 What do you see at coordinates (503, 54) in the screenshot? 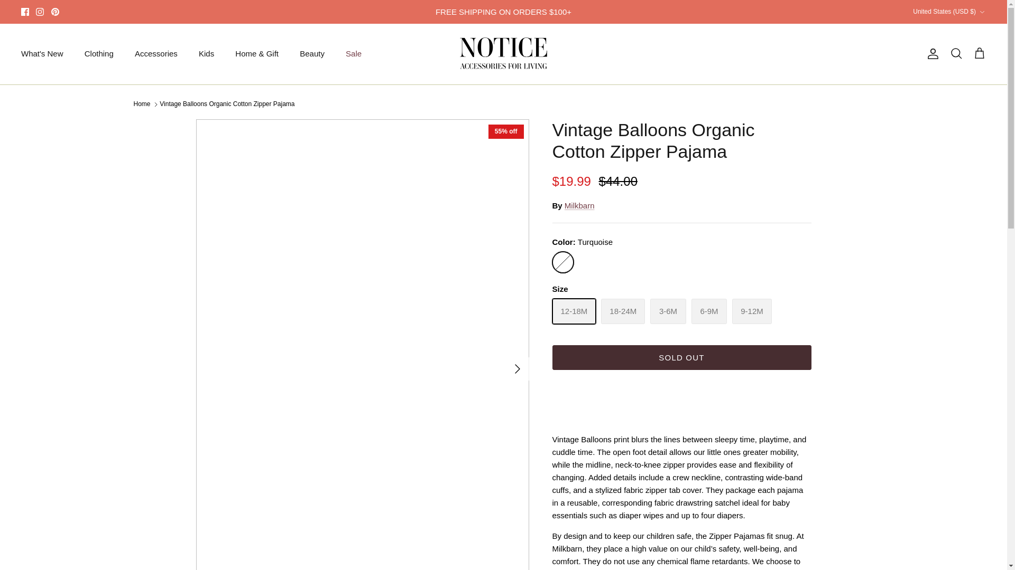
I see `Notice: Accessories for Living` at bounding box center [503, 54].